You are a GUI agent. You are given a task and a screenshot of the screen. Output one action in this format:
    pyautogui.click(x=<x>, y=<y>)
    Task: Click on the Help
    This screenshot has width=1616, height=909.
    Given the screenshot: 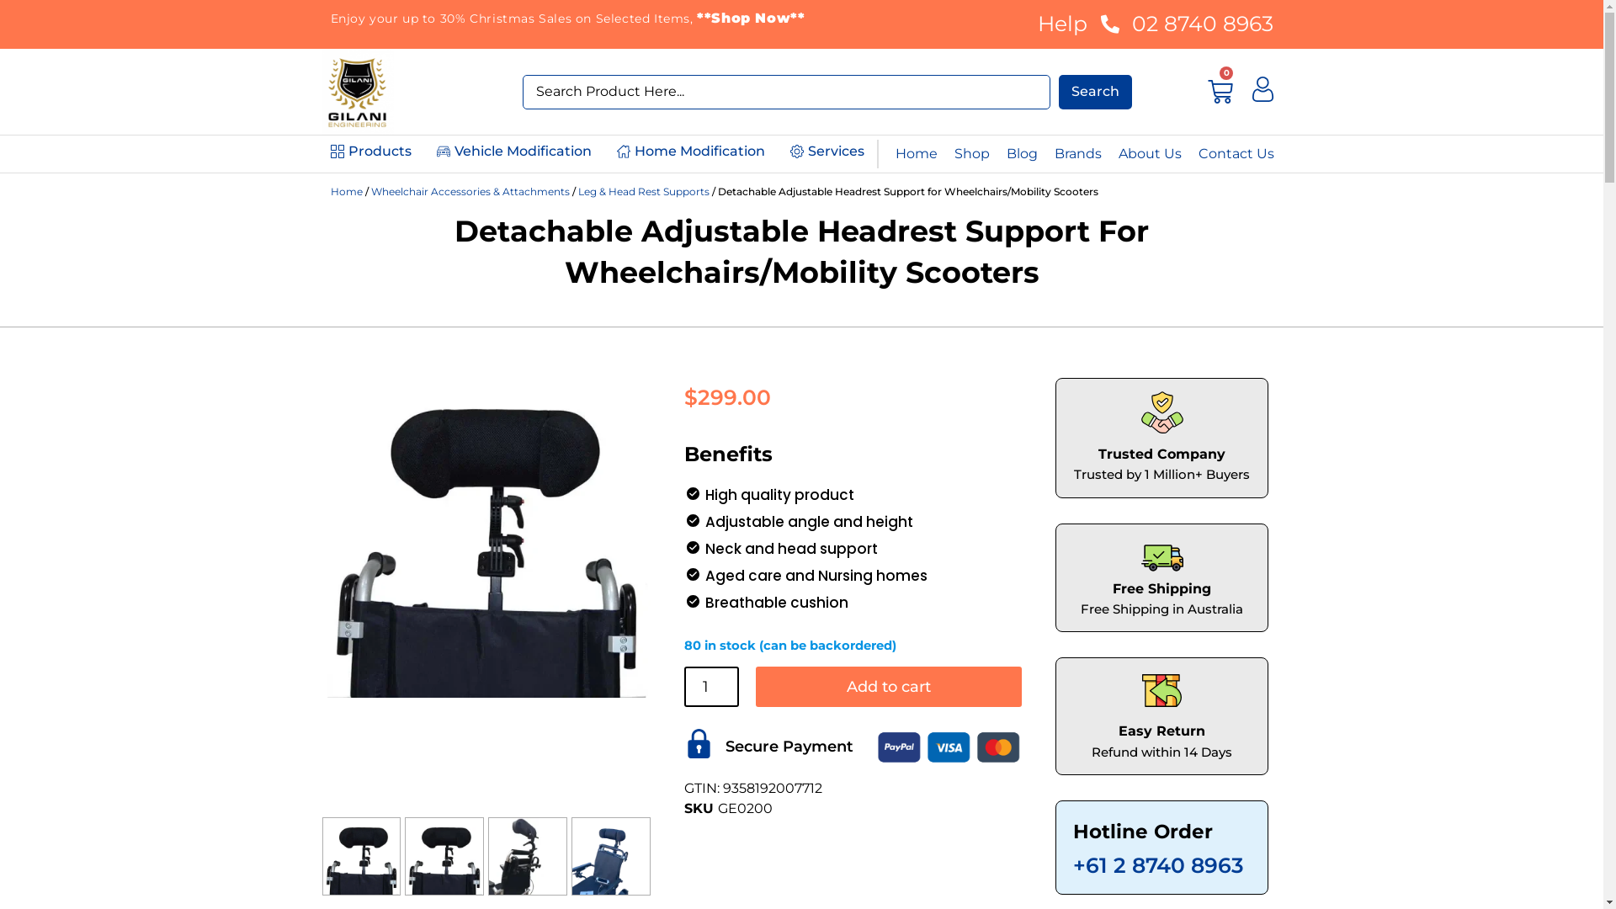 What is the action you would take?
    pyautogui.click(x=1062, y=24)
    